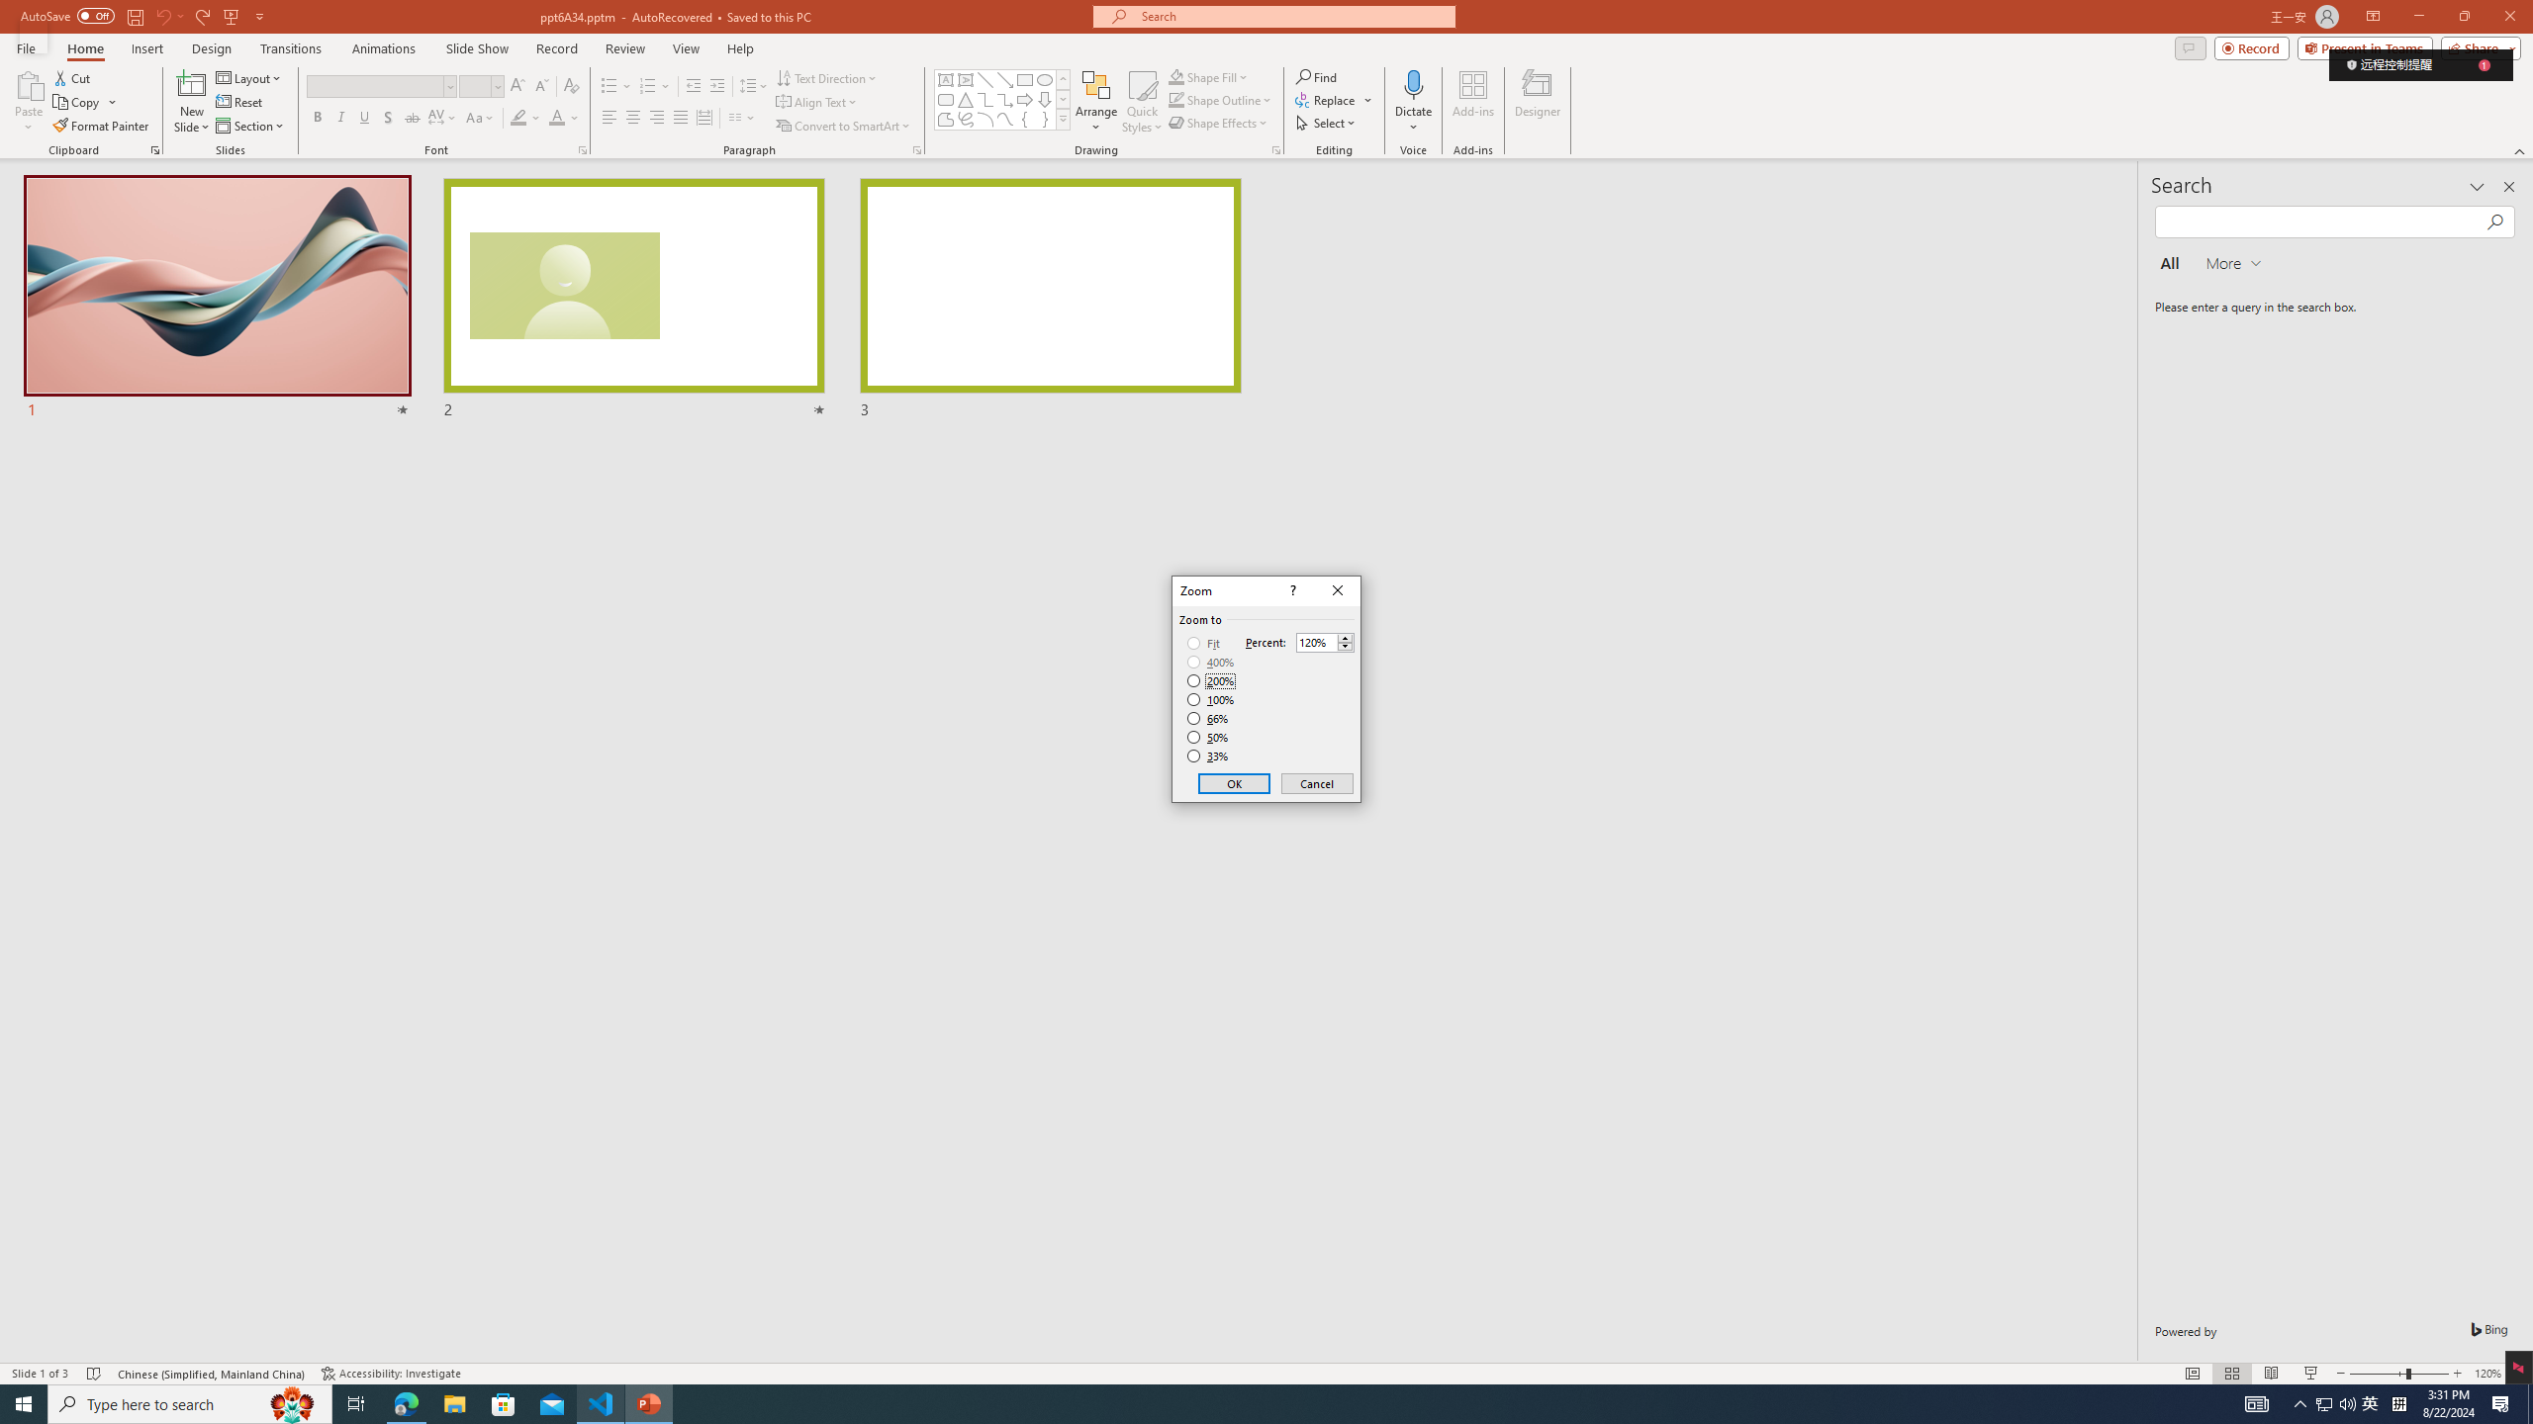  Describe the element at coordinates (1276, 150) in the screenshot. I see `Format Object...` at that location.